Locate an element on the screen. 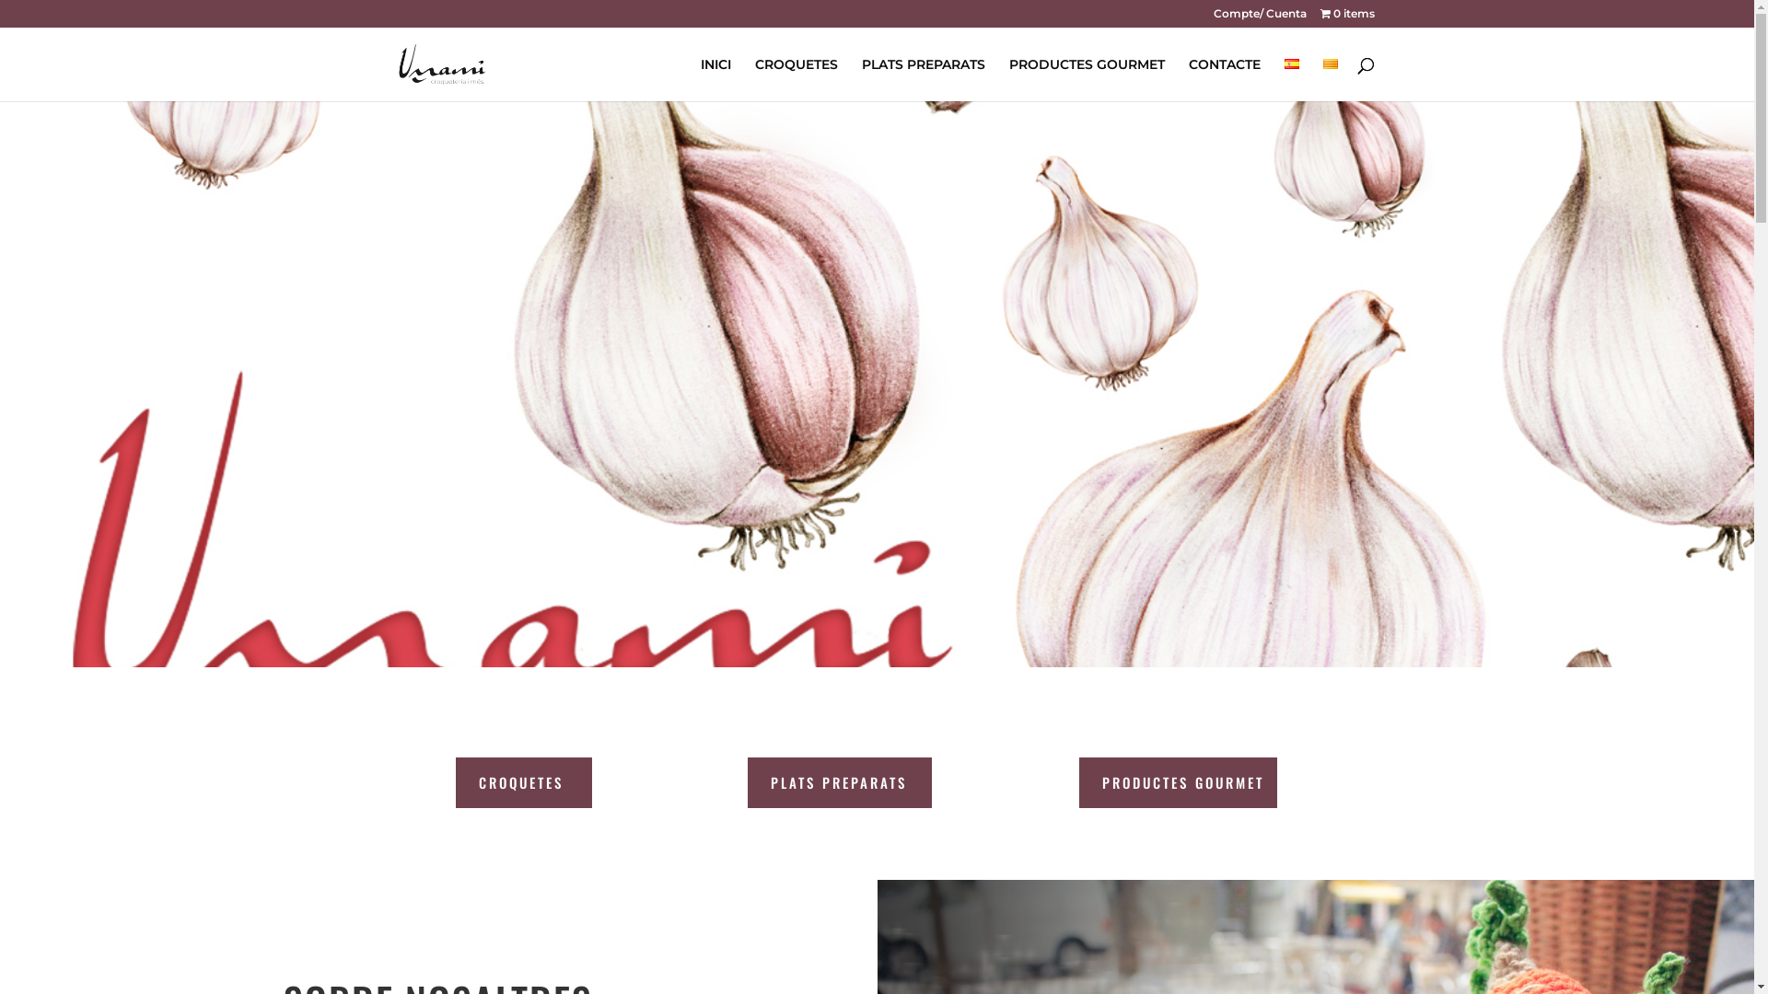 The width and height of the screenshot is (1768, 994). CROQUETES is located at coordinates (523, 782).